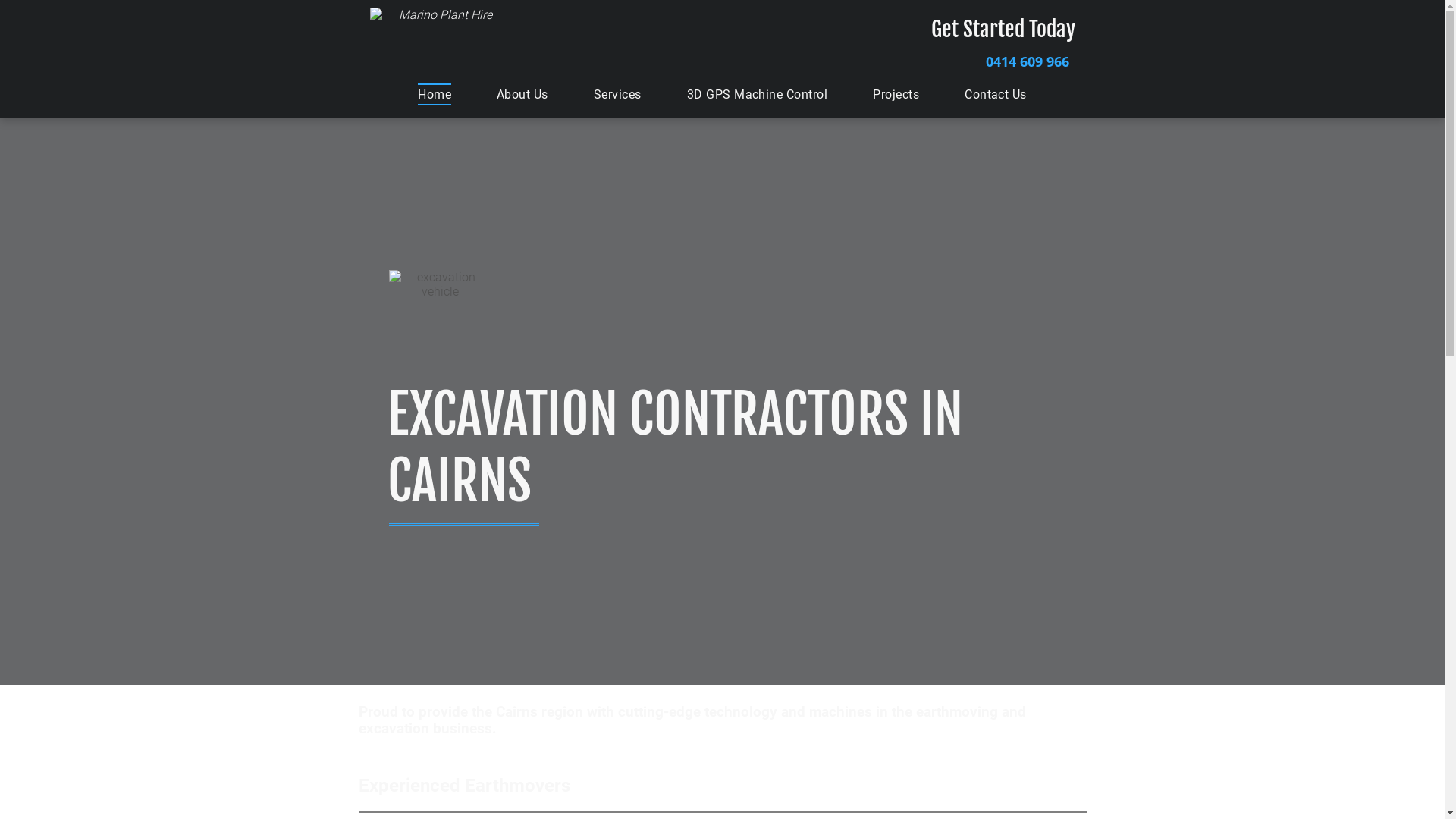 The image size is (1456, 819). What do you see at coordinates (435, 94) in the screenshot?
I see `Home` at bounding box center [435, 94].